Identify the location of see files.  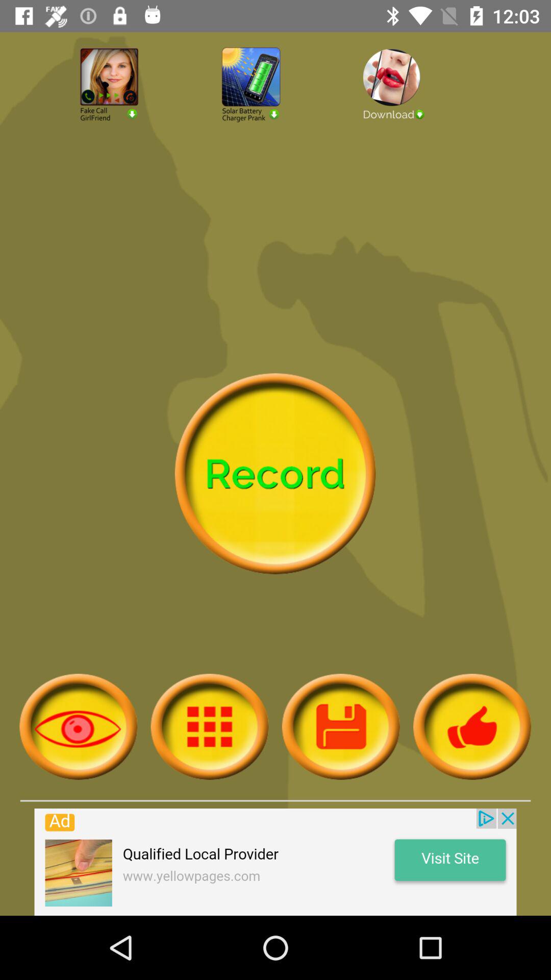
(209, 727).